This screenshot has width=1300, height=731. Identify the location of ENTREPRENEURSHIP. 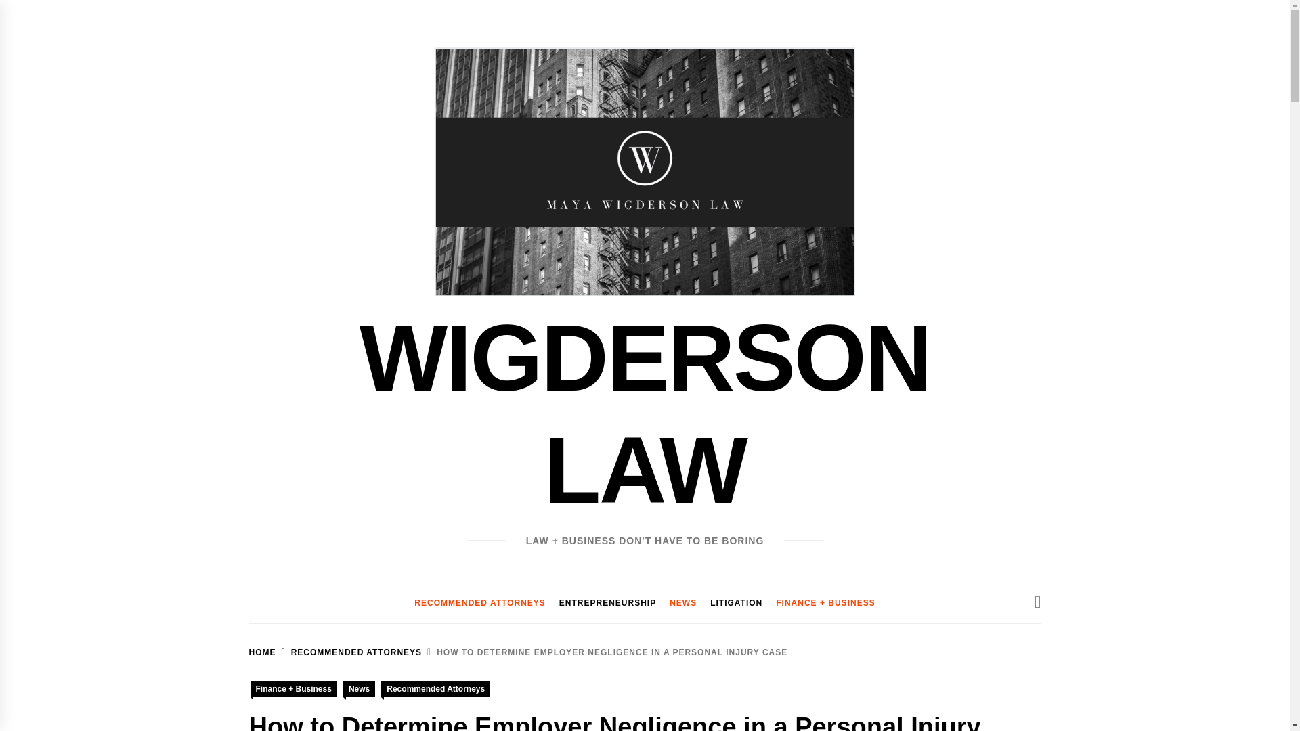
(608, 603).